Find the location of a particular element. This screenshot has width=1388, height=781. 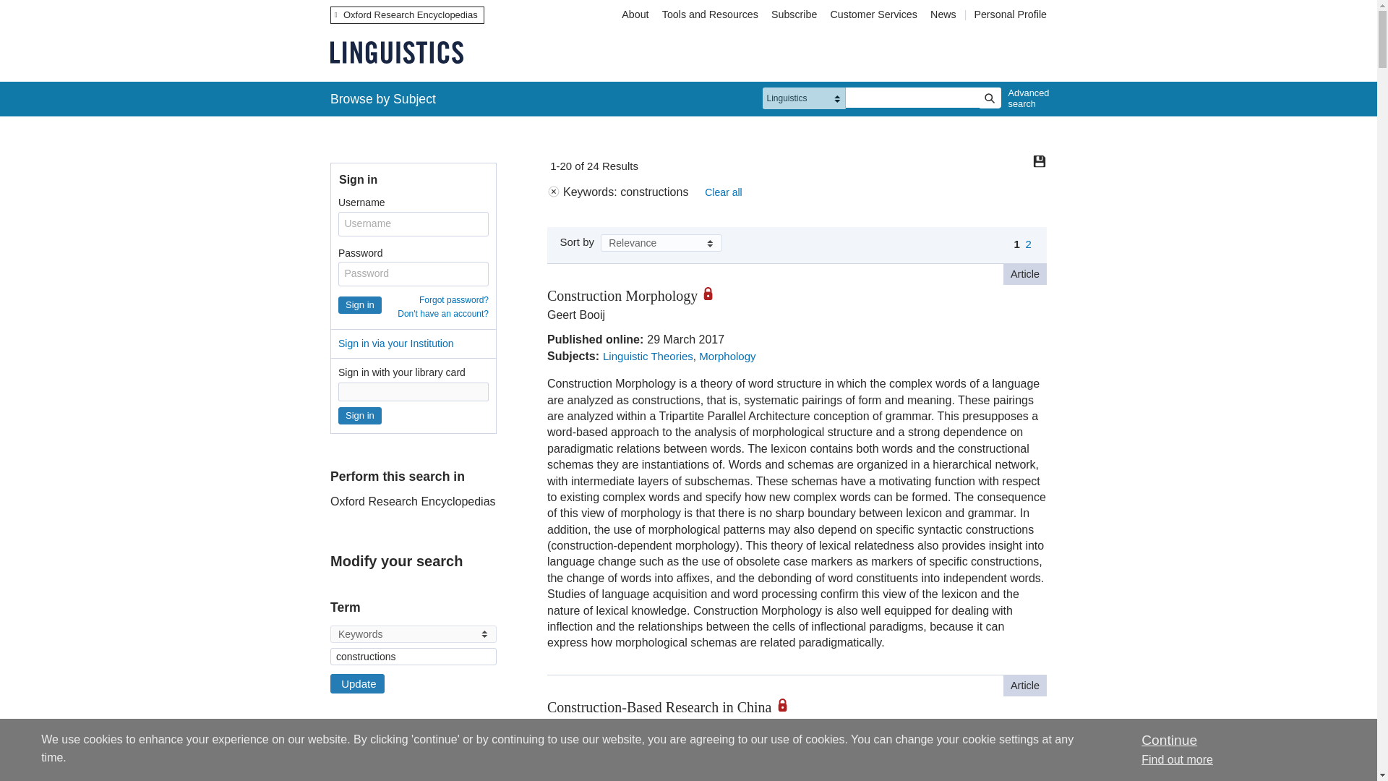

Advanced search is located at coordinates (1025, 98).